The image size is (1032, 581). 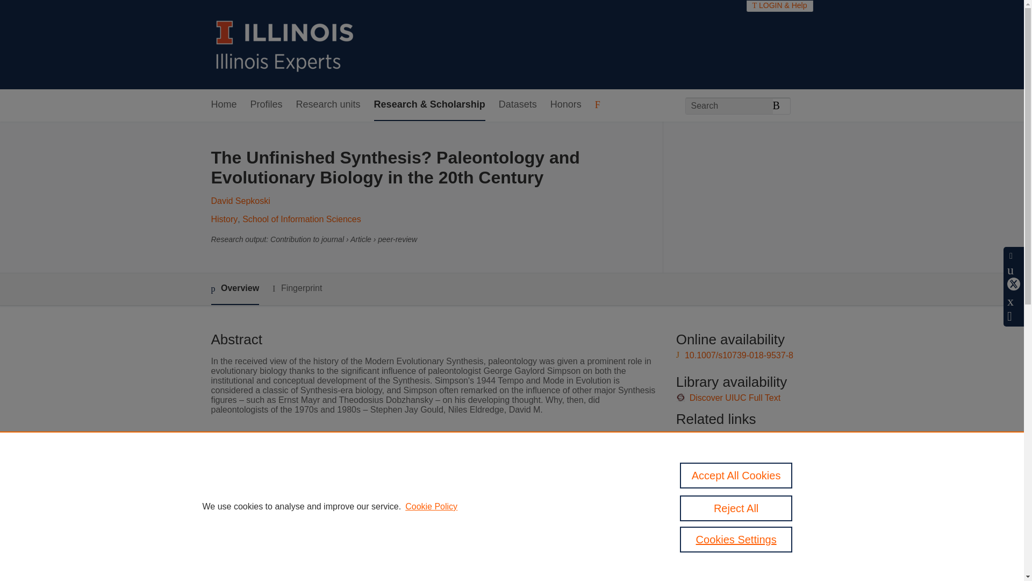 What do you see at coordinates (743, 452) in the screenshot?
I see `Link to the citations in Scopus` at bounding box center [743, 452].